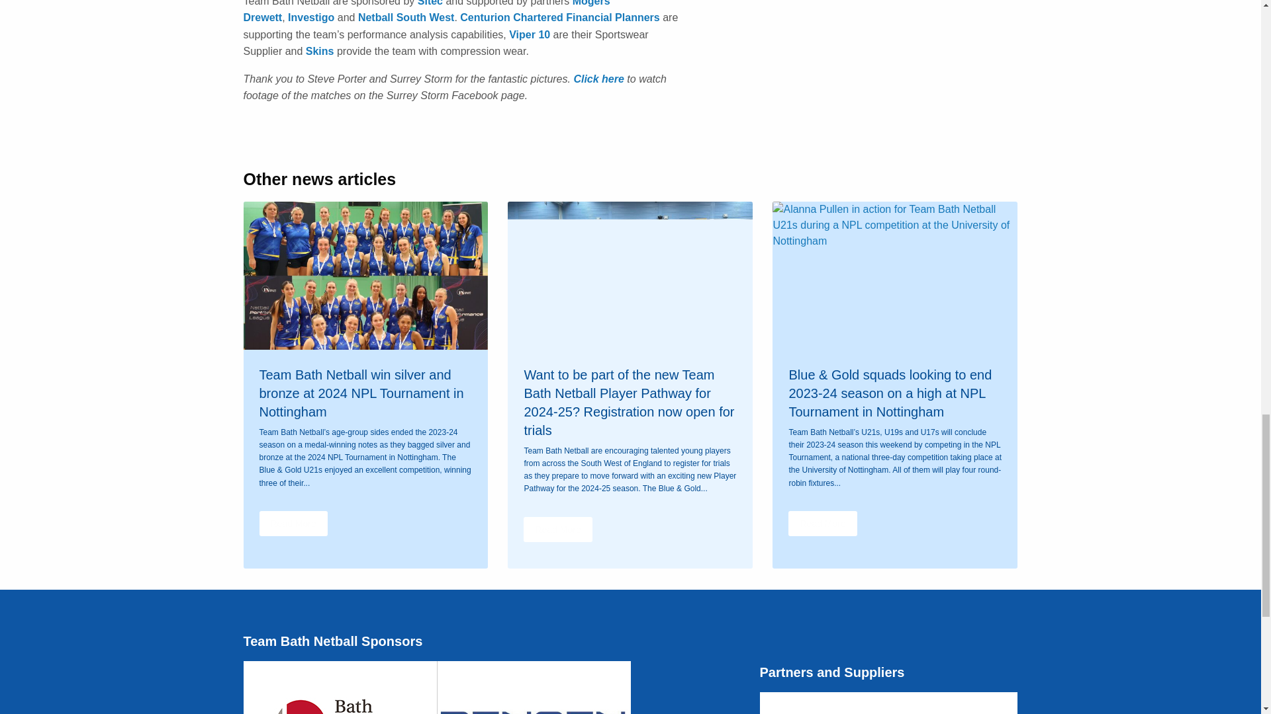 The image size is (1271, 714). I want to click on Sitec, so click(430, 3).